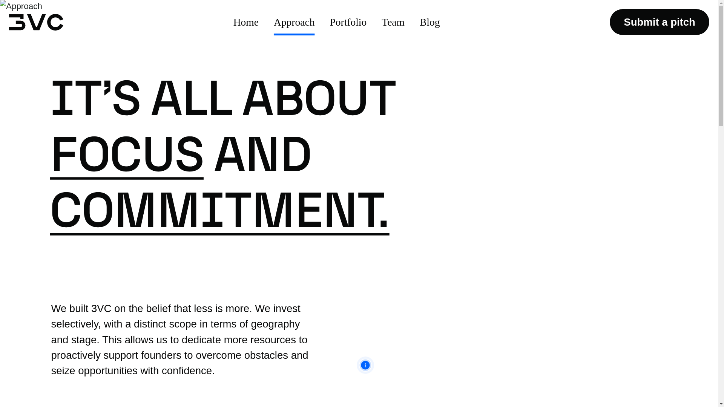 Image resolution: width=724 pixels, height=407 pixels. I want to click on Portfolio, so click(348, 22).